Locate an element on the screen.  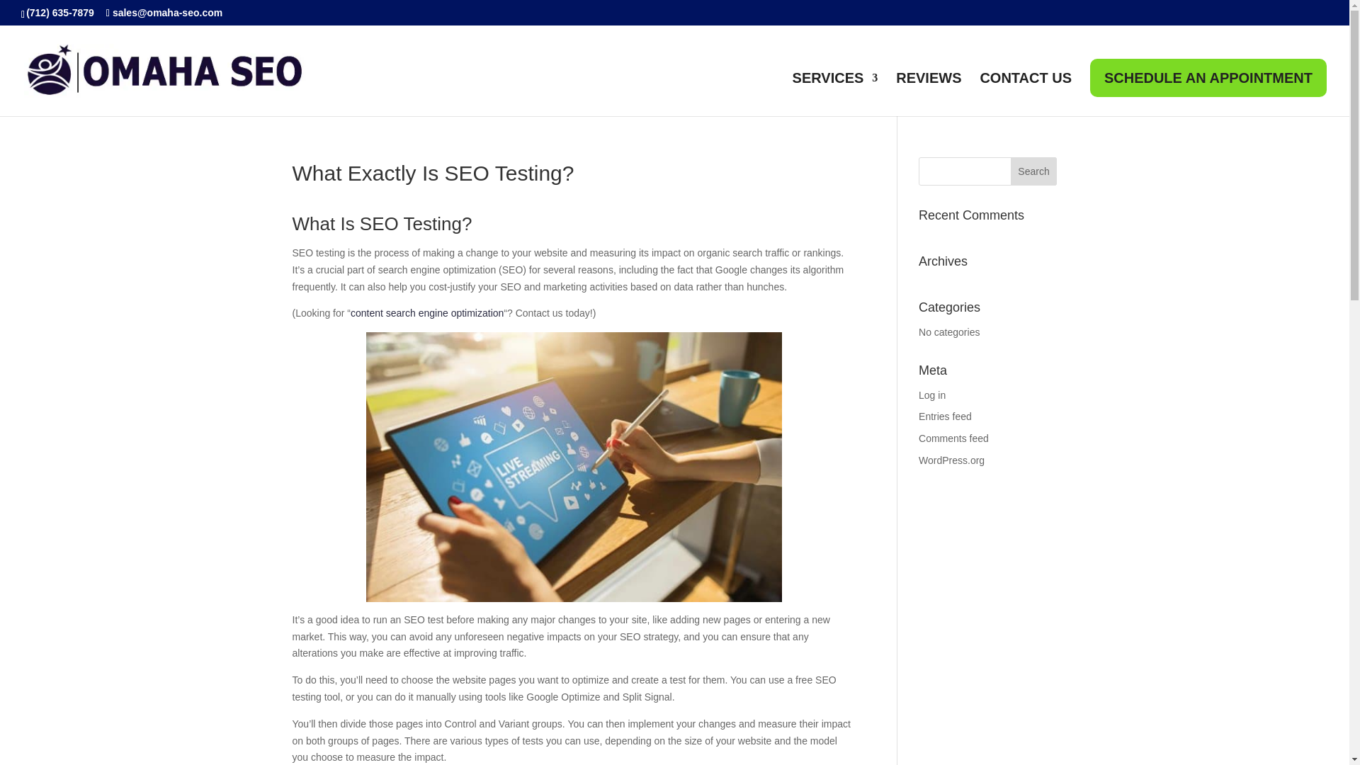
Search is located at coordinates (1034, 171).